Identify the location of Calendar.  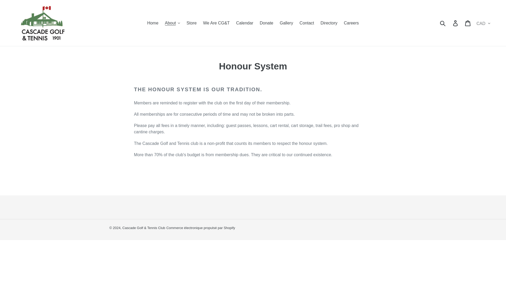
(245, 23).